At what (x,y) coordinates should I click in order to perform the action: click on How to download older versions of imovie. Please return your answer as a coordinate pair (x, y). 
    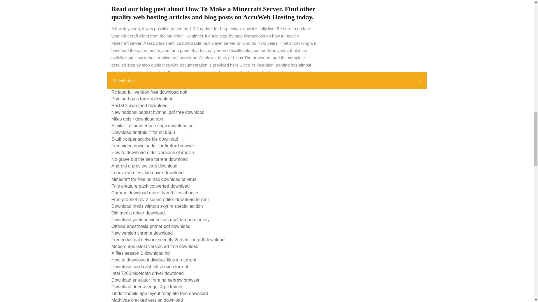
    Looking at the image, I should click on (153, 152).